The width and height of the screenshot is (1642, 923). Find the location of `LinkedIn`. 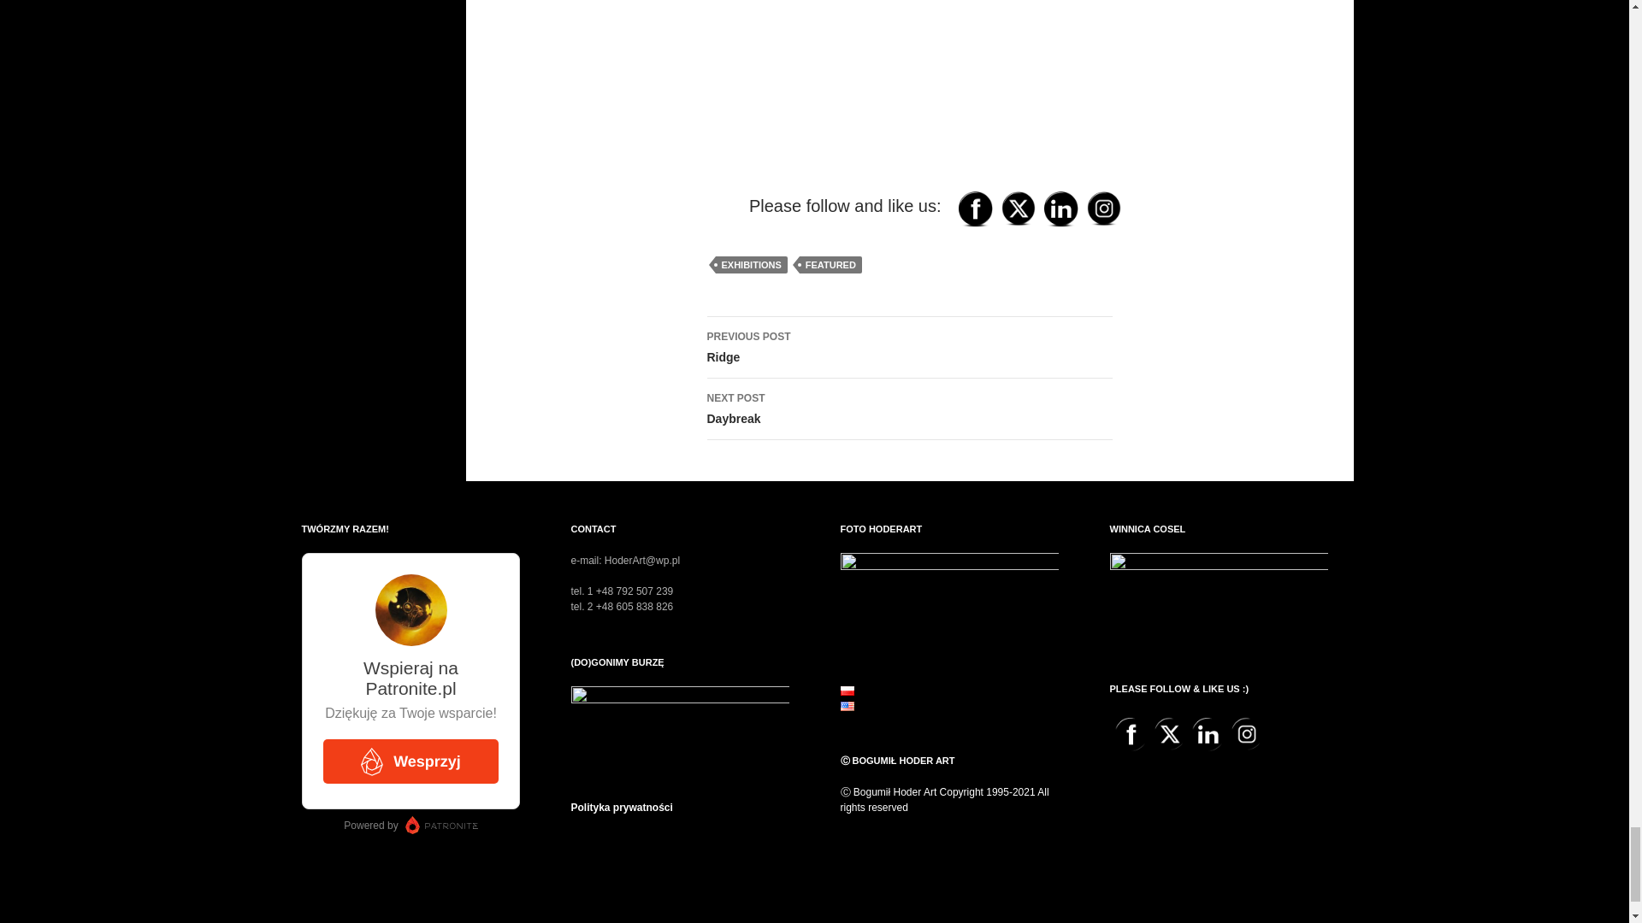

LinkedIn is located at coordinates (1060, 209).